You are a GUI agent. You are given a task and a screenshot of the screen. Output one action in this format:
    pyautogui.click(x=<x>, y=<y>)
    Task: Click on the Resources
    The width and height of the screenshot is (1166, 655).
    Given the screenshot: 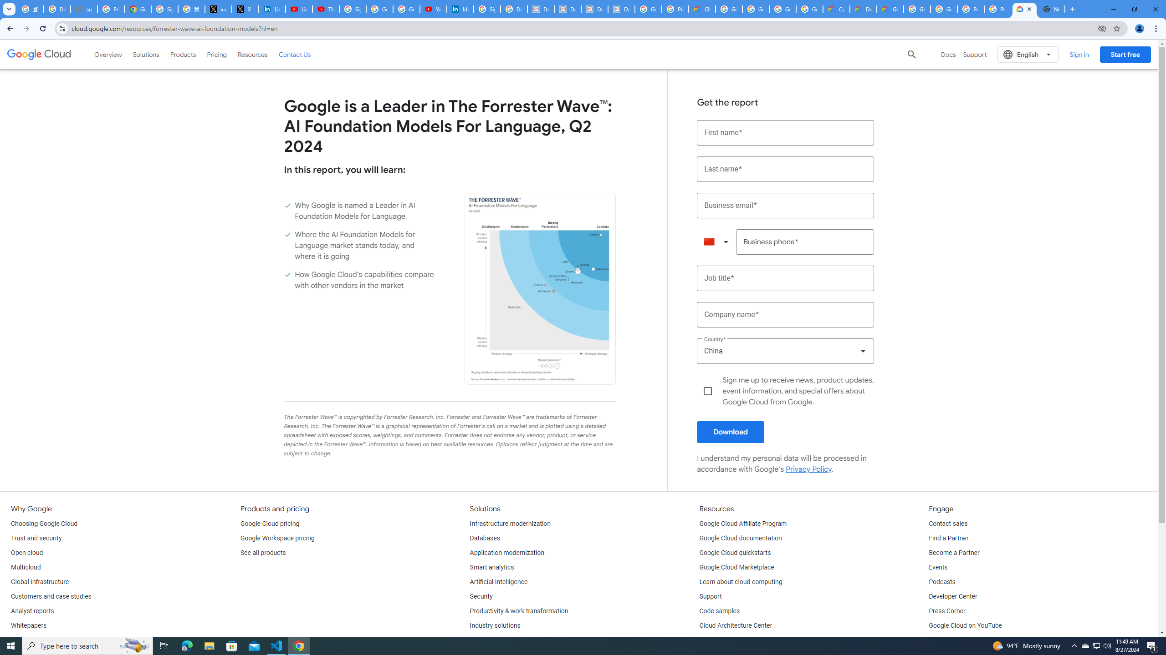 What is the action you would take?
    pyautogui.click(x=252, y=54)
    